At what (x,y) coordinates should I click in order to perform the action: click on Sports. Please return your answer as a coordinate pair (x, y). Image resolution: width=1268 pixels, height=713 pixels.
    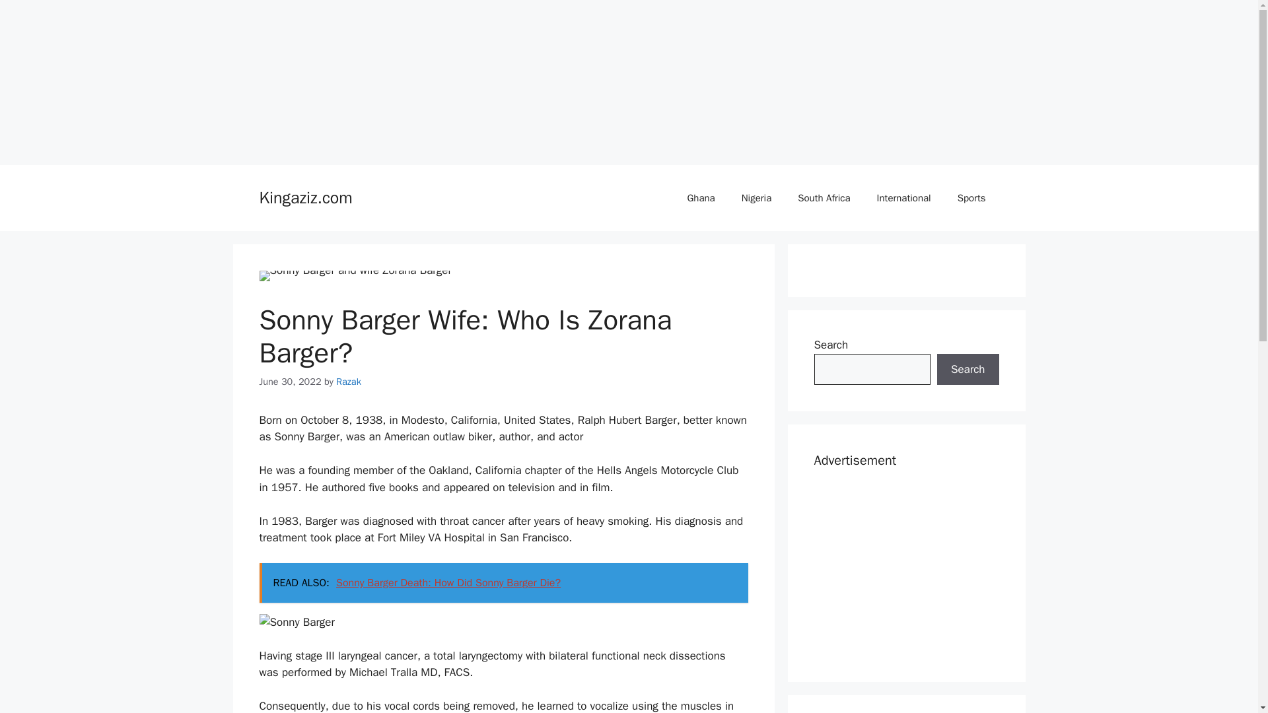
    Looking at the image, I should click on (971, 198).